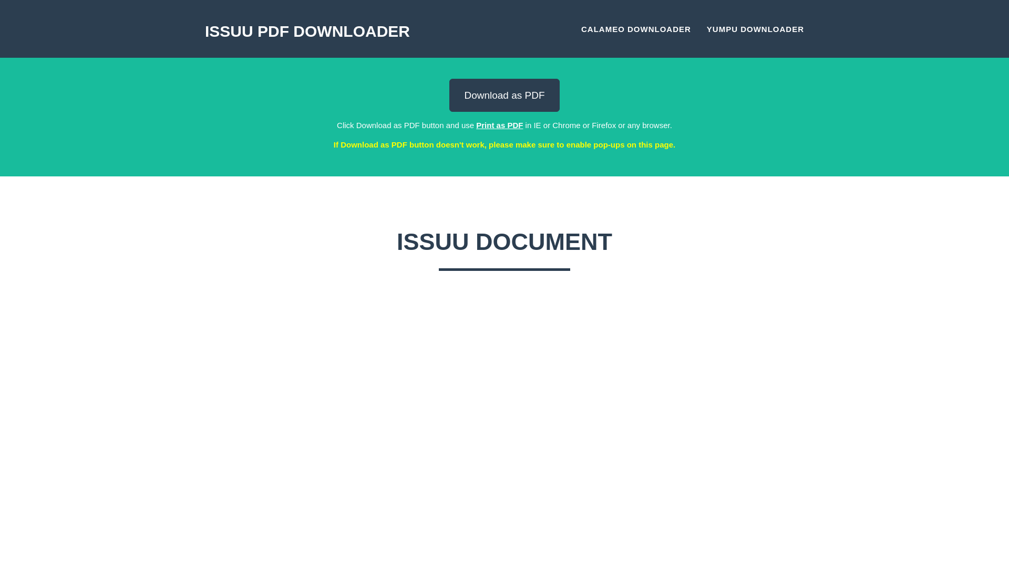  Describe the element at coordinates (503, 95) in the screenshot. I see `Download as PDF` at that location.